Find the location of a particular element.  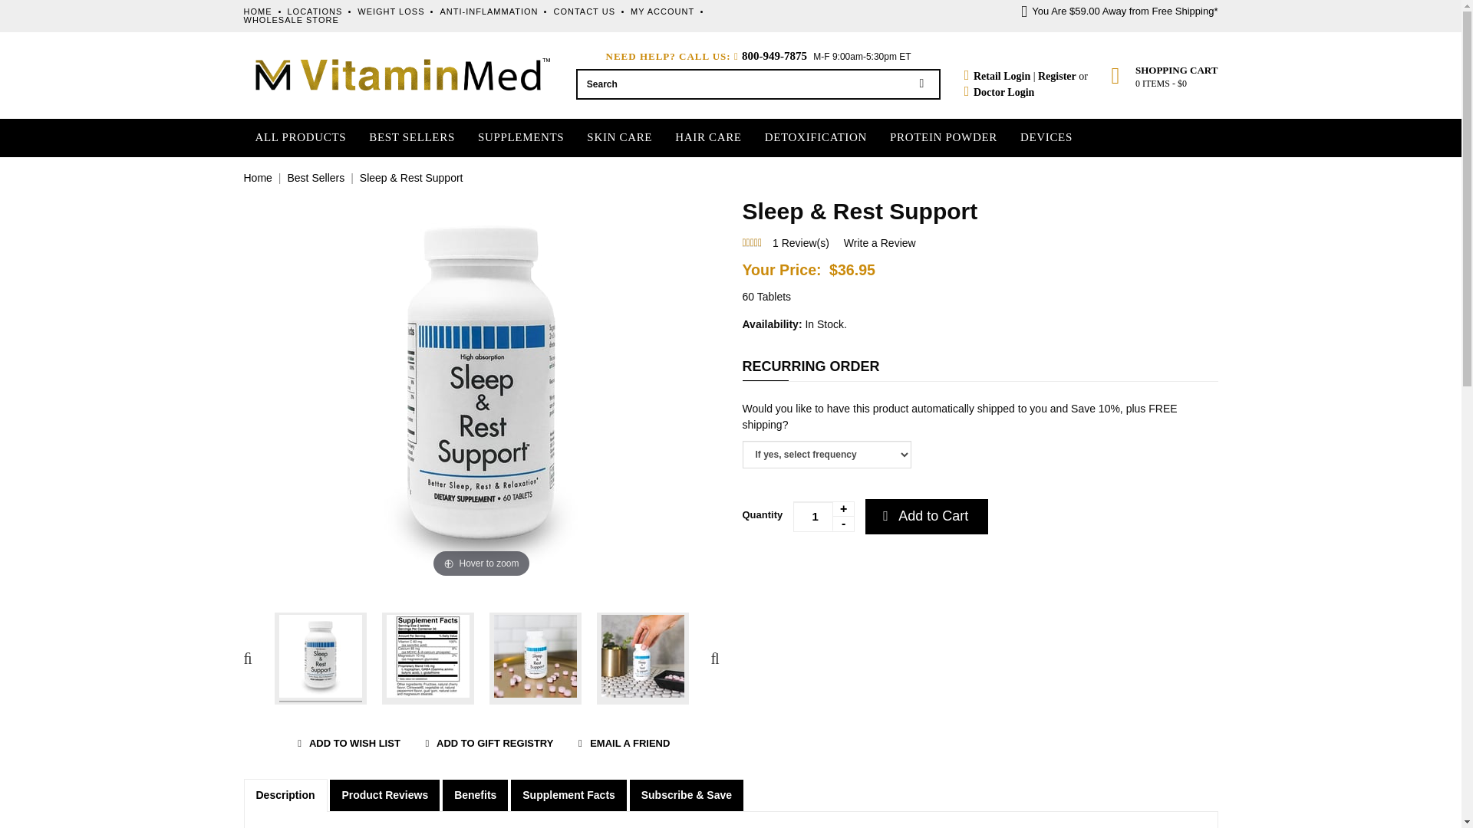

1 is located at coordinates (824, 517).